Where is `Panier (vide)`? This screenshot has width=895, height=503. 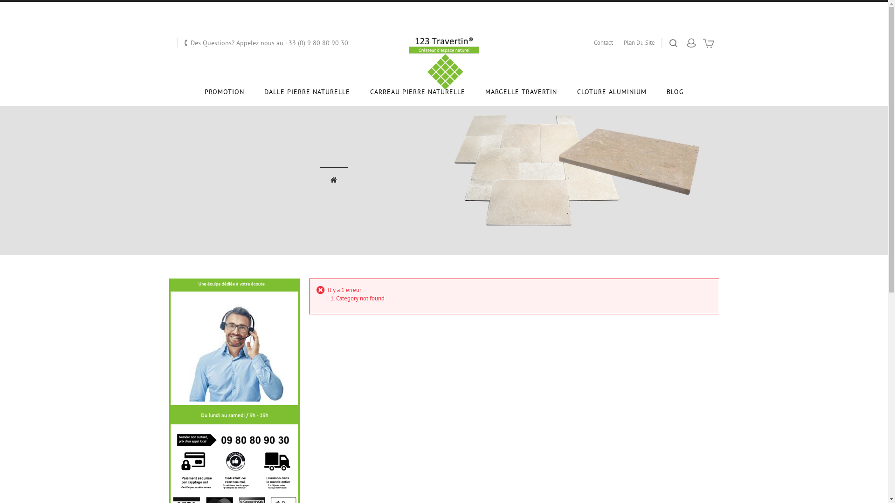
Panier (vide) is located at coordinates (709, 47).